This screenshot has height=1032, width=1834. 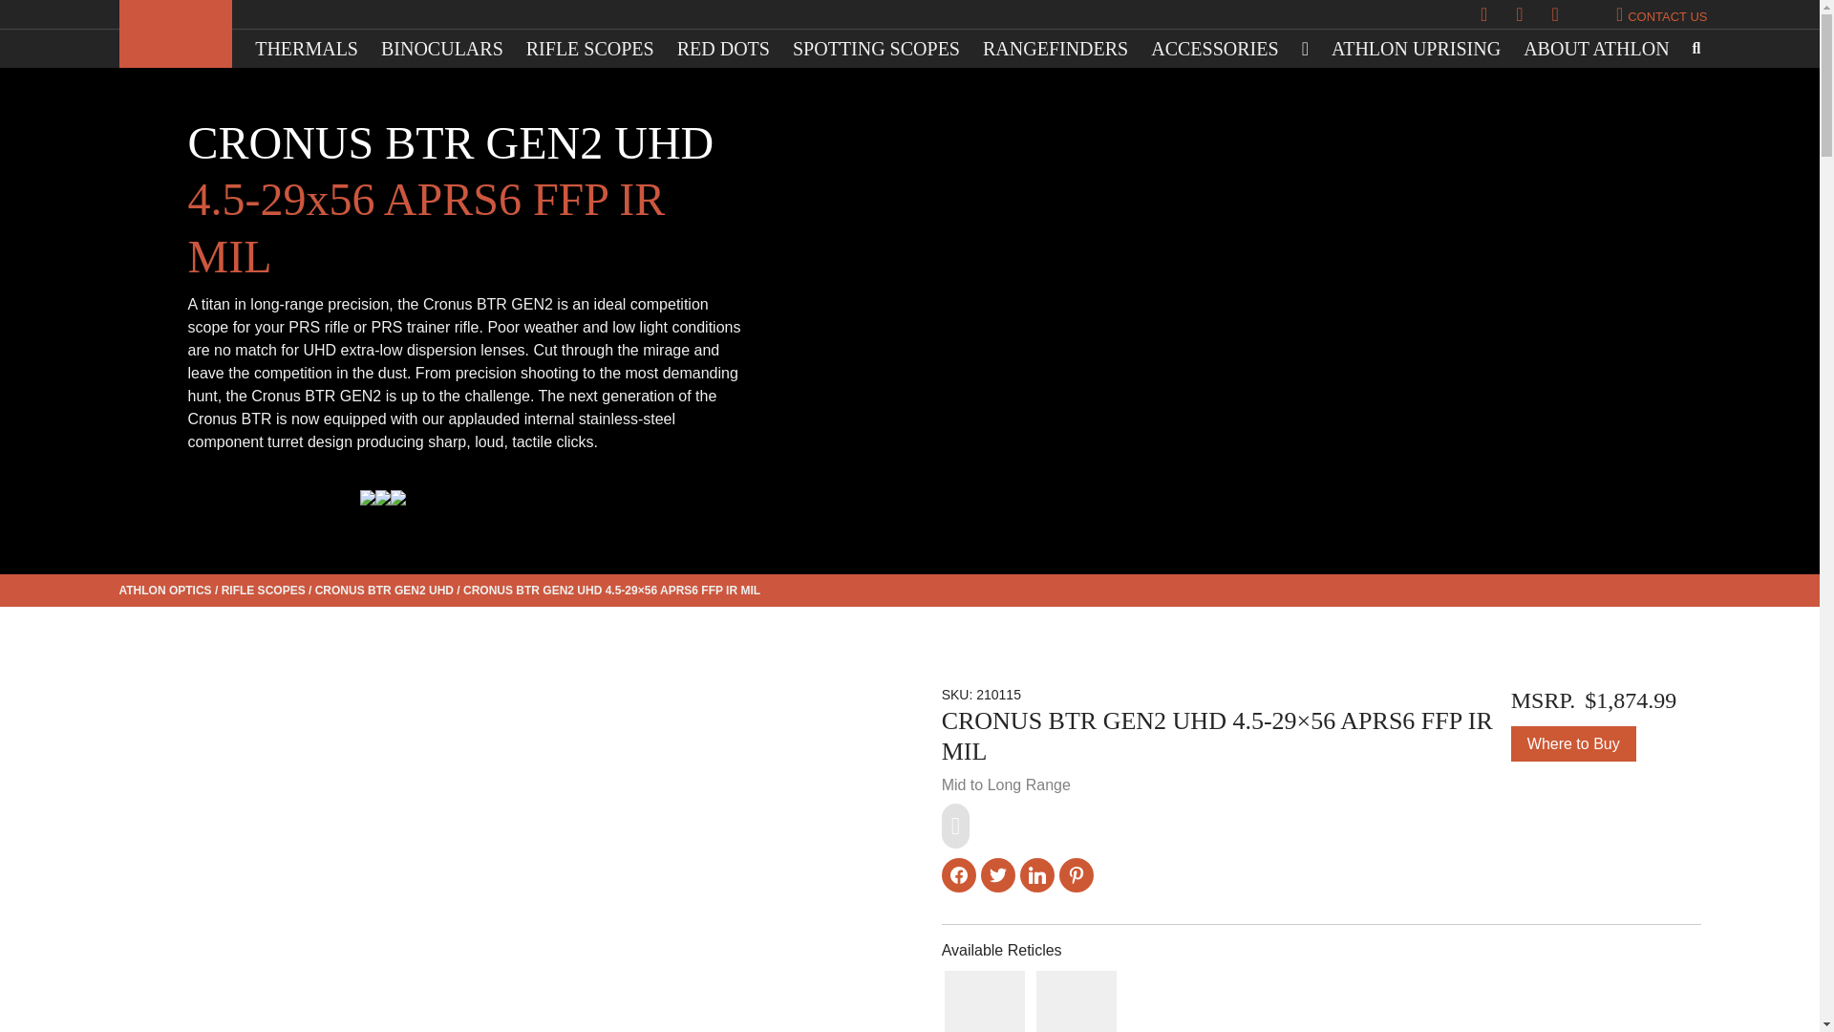 I want to click on Go to Athlon Optics., so click(x=164, y=591).